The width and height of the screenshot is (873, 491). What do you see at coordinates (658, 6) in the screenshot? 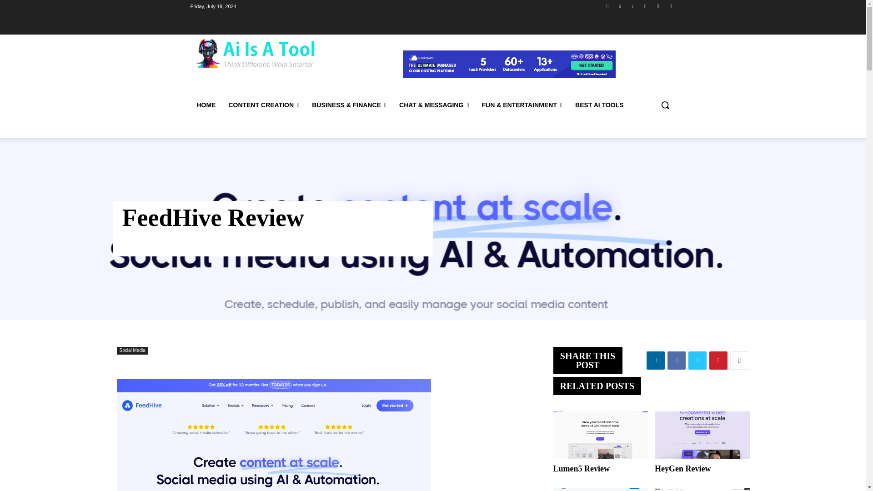
I see `Twitter` at bounding box center [658, 6].